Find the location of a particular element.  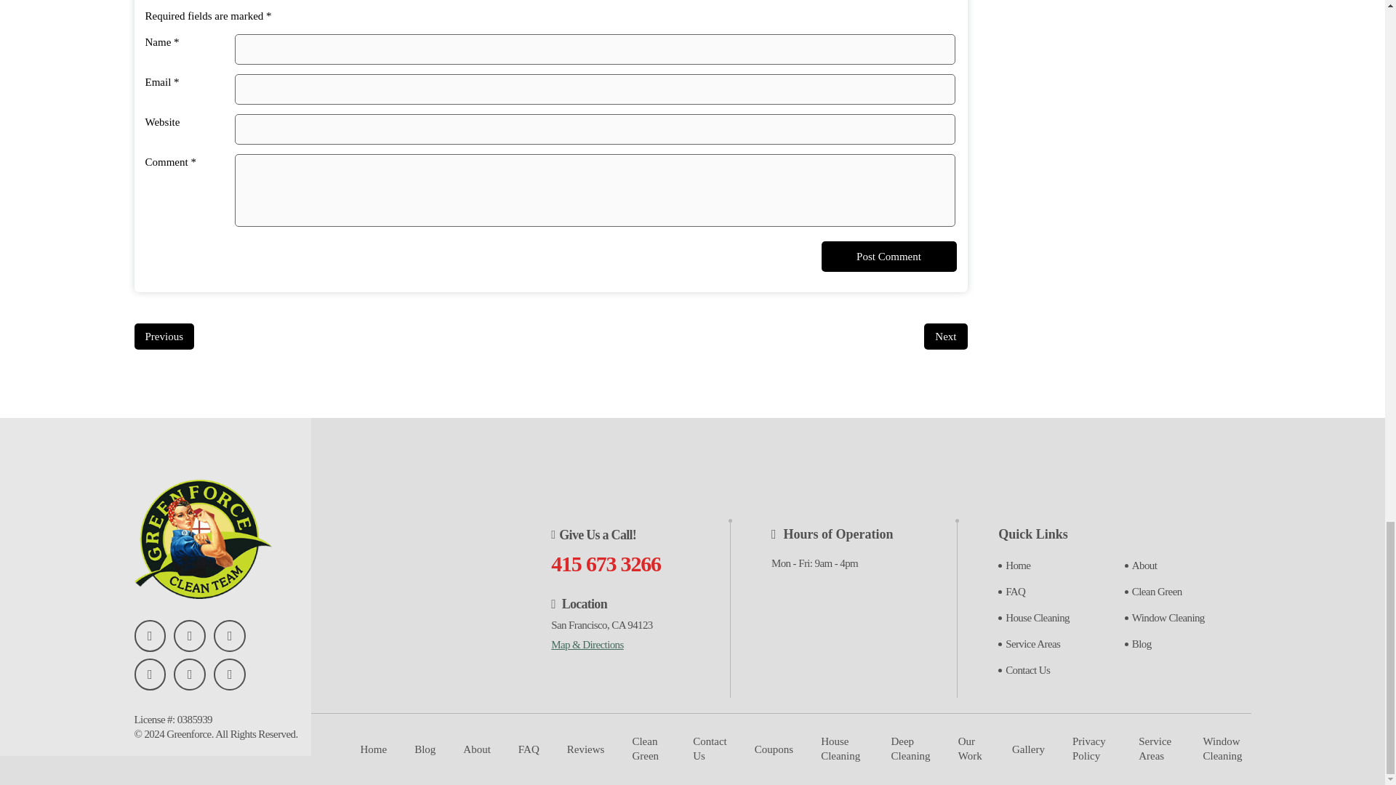

Home is located at coordinates (374, 749).